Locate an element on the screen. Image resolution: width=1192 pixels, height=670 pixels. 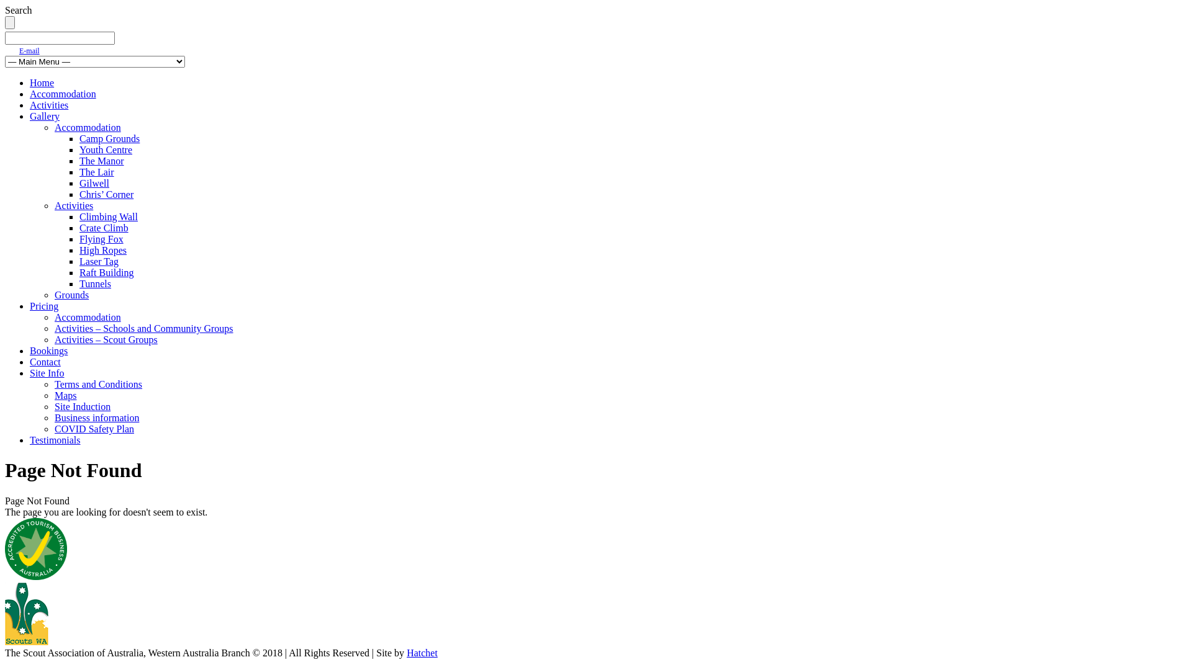
Home is located at coordinates (42, 83).